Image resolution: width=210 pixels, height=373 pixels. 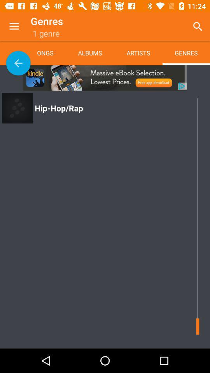 I want to click on turn on songs item, so click(x=51, y=53).